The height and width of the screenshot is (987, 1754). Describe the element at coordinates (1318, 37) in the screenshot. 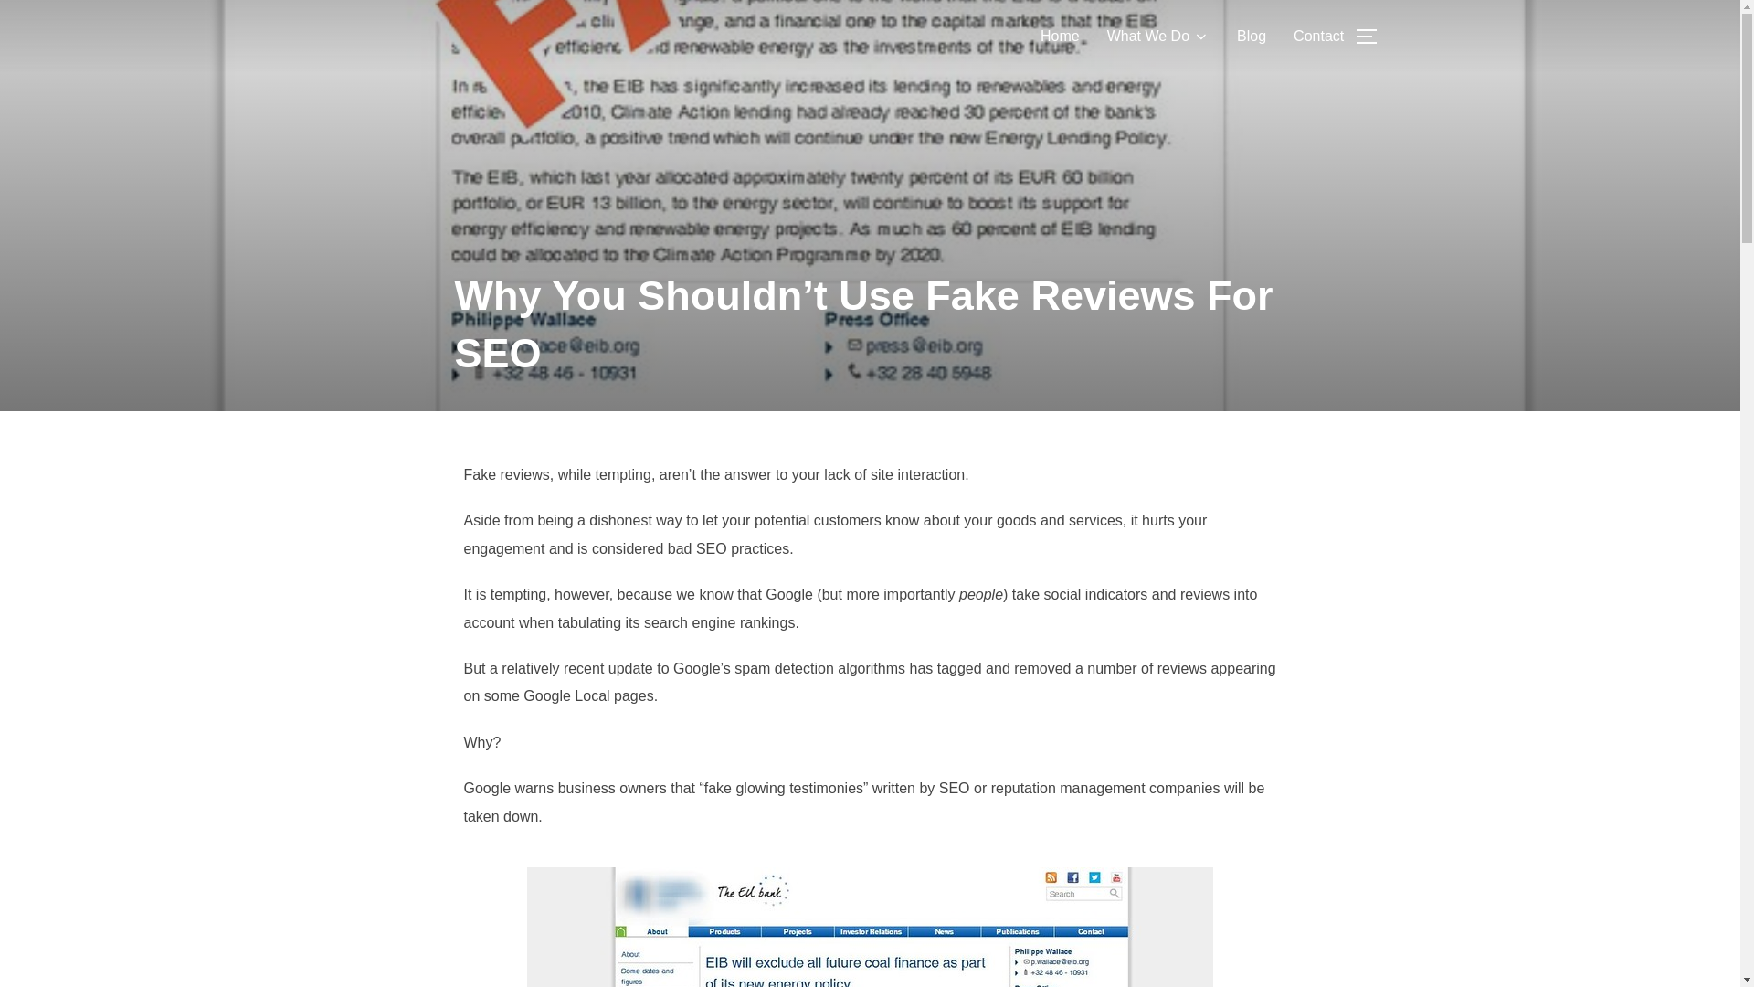

I see `Contact` at that location.